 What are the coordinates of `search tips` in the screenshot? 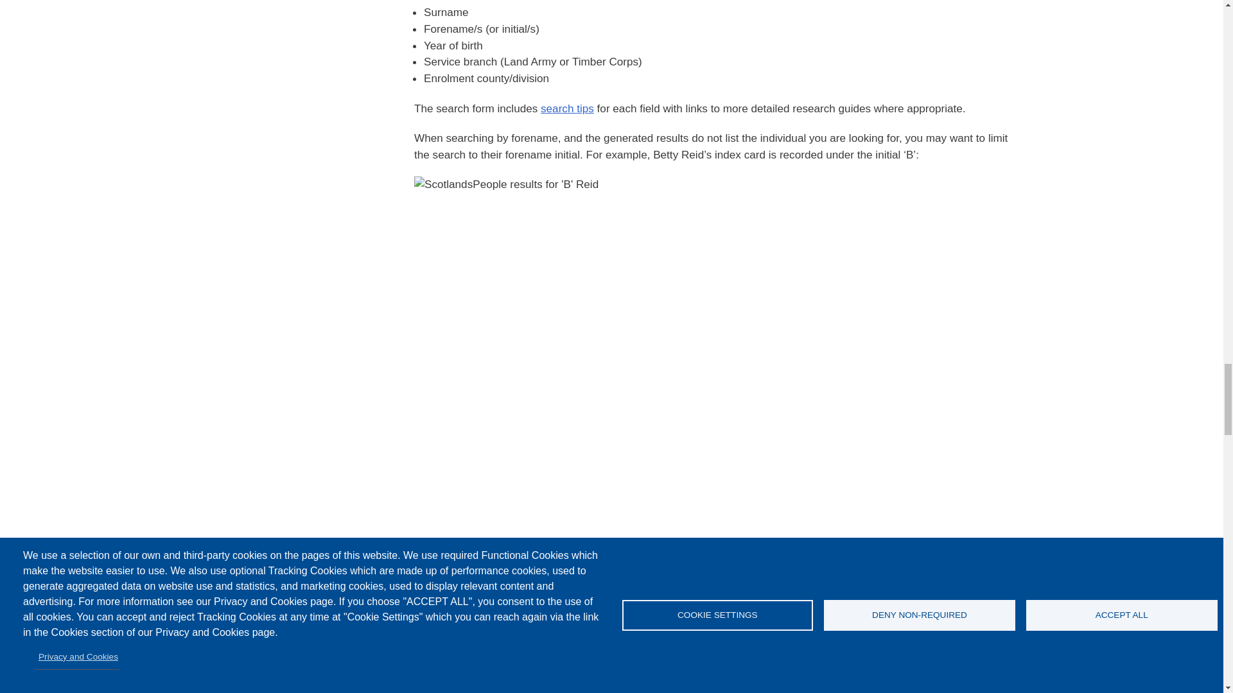 It's located at (568, 108).